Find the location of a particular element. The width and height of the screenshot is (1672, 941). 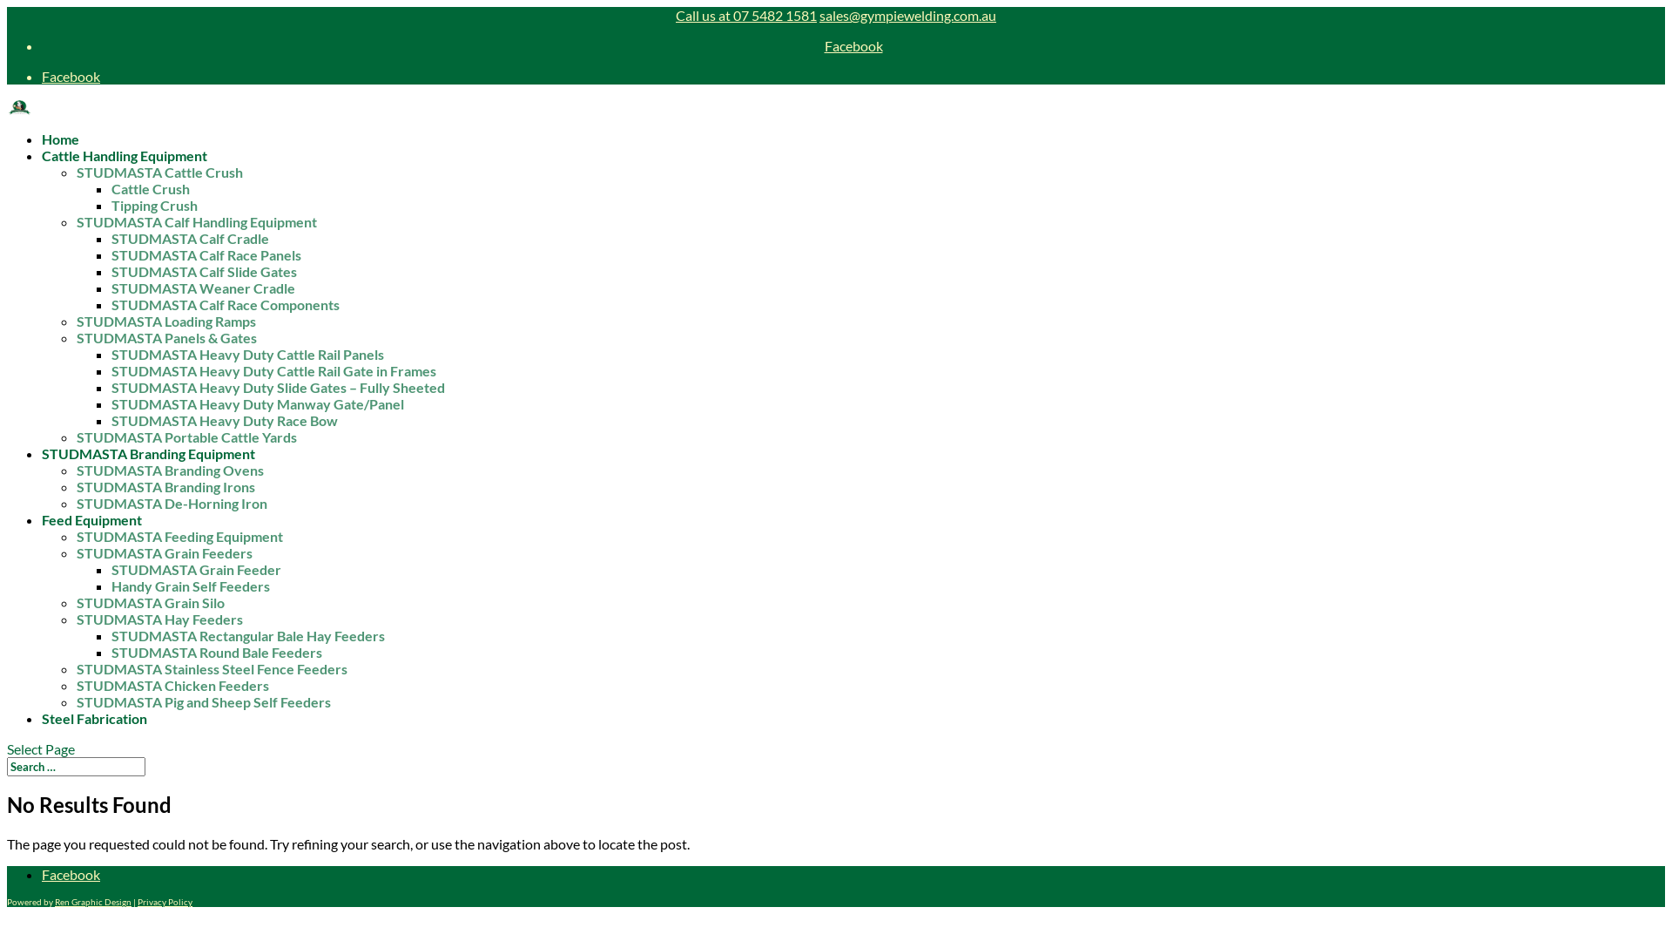

Steel Fabrication is located at coordinates (94, 728).